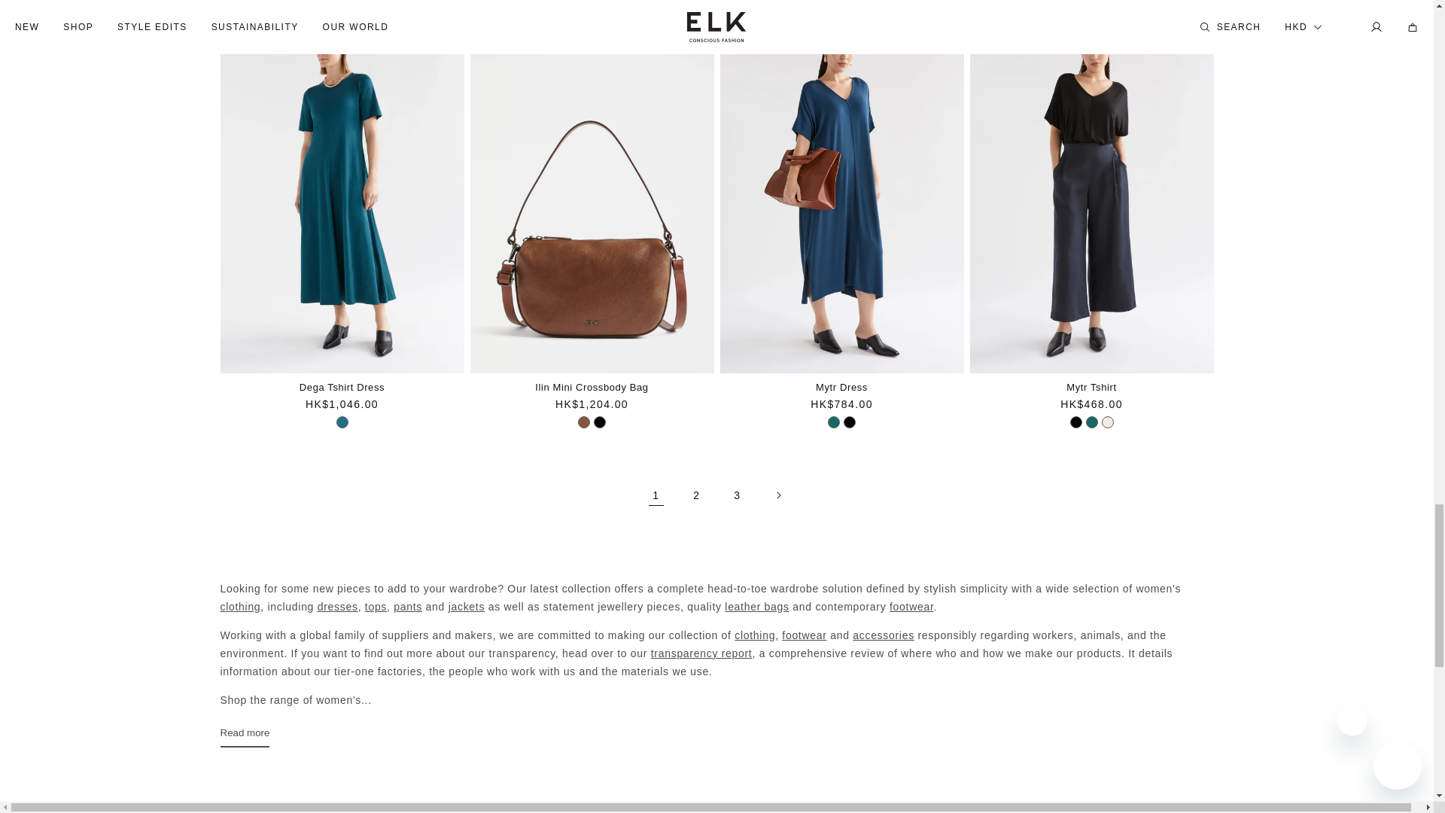 This screenshot has width=1445, height=813. Describe the element at coordinates (703, 653) in the screenshot. I see `ELK Transparency Report` at that location.